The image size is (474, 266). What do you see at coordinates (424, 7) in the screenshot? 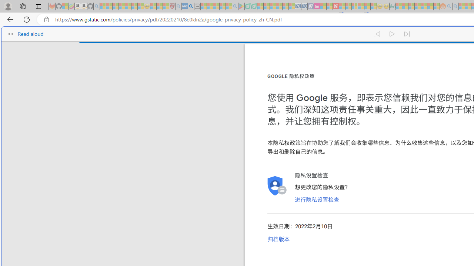
I see `Kinda Frugal - MSN - Sleeping` at bounding box center [424, 7].